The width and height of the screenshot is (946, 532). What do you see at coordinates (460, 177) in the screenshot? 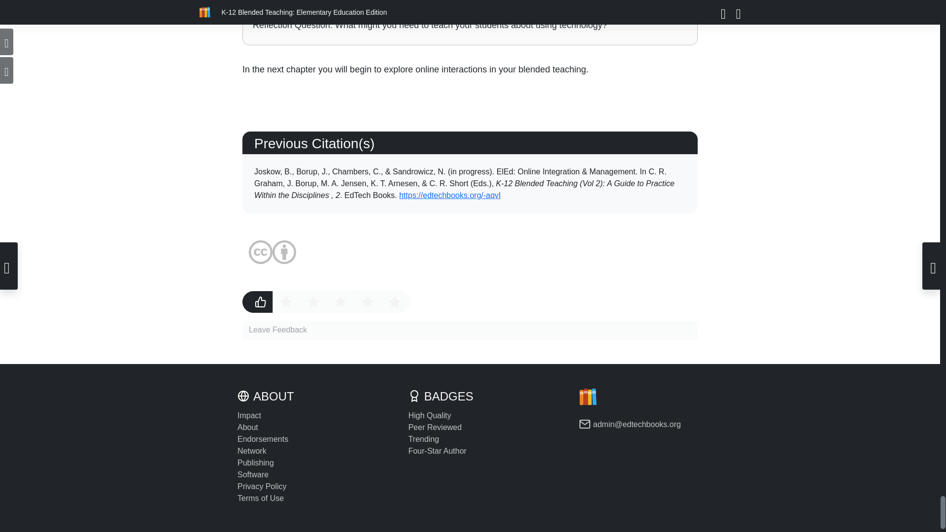
I see `Brigham Young University` at bounding box center [460, 177].